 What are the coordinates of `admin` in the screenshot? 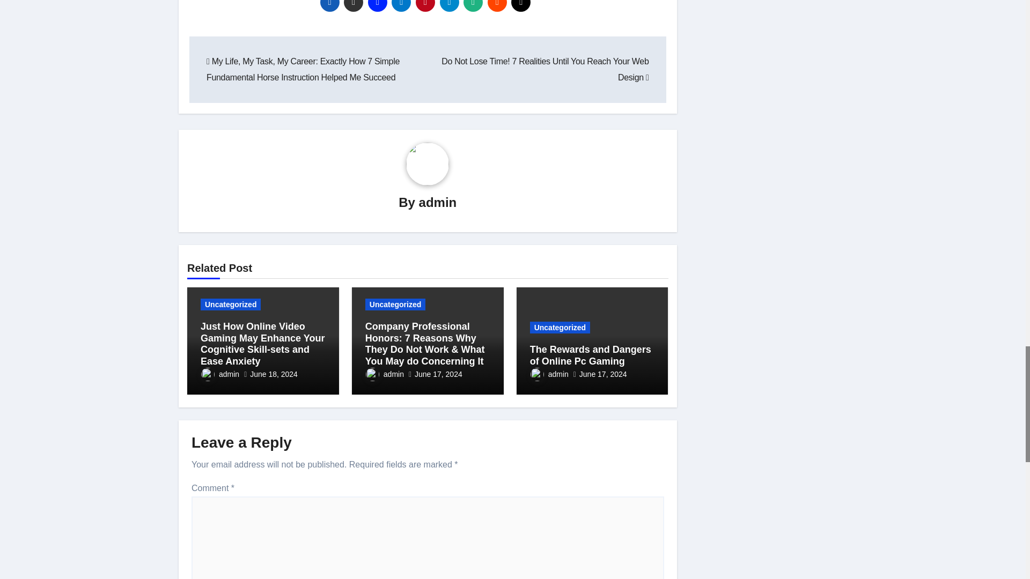 It's located at (220, 374).